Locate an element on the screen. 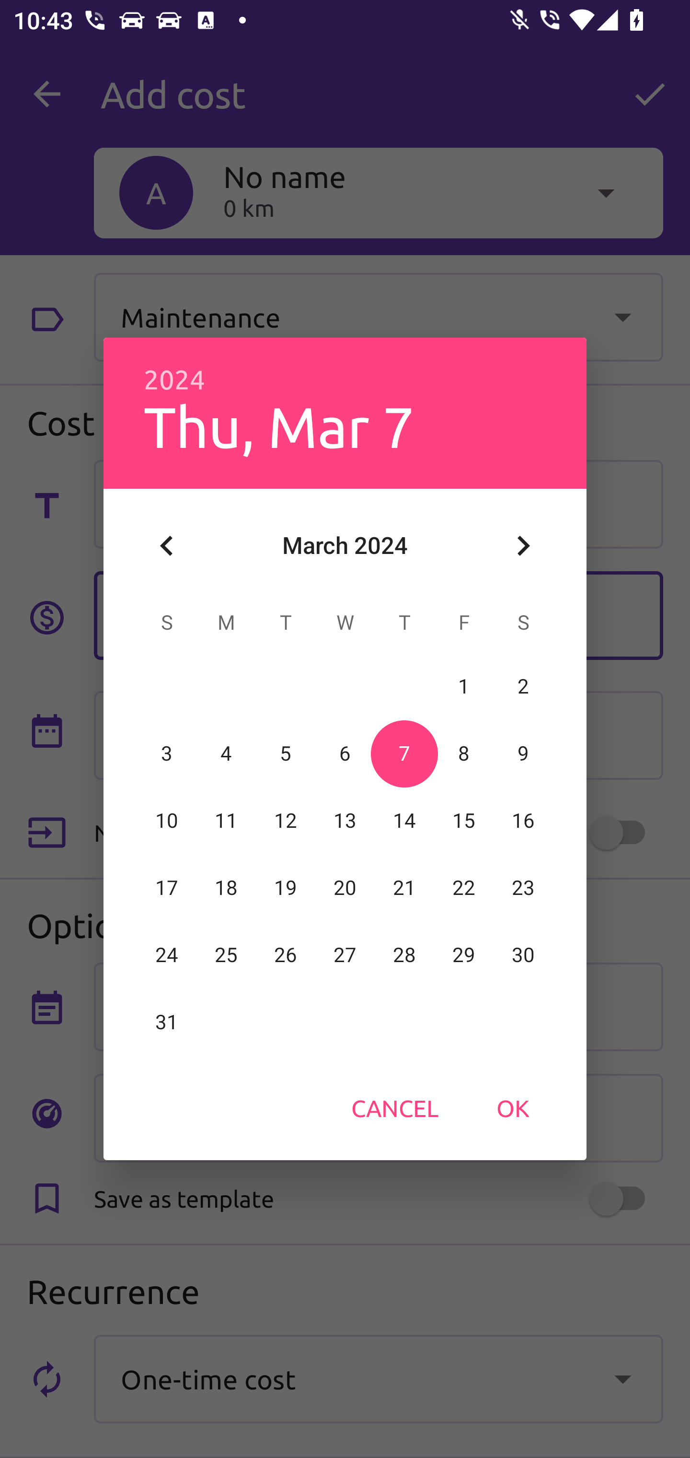 The width and height of the screenshot is (690, 1458). 27 27 March 2024 is located at coordinates (345, 955).